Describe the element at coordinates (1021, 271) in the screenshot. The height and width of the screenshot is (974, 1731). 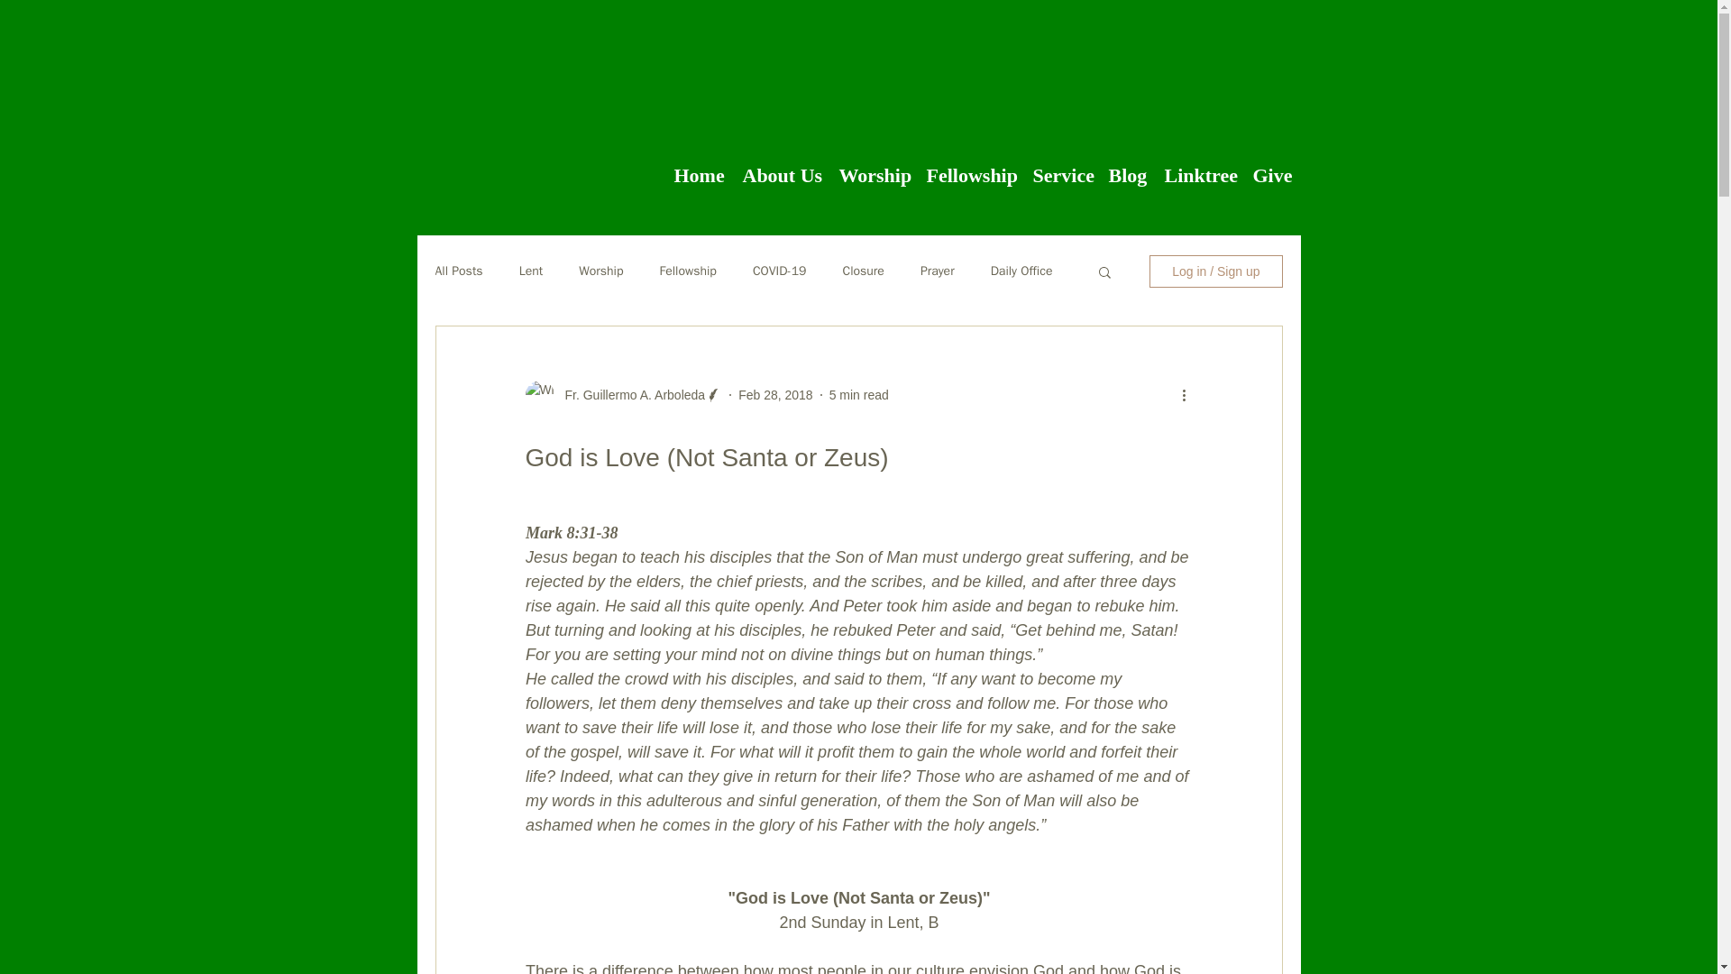
I see `Daily Office` at that location.